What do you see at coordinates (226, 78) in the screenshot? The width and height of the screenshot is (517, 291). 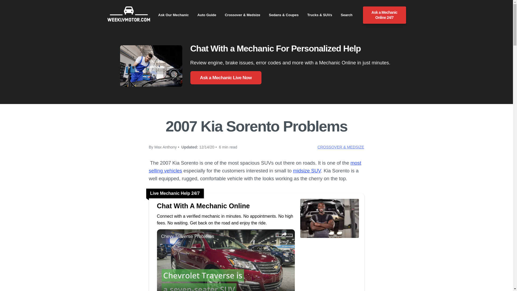 I see `Ask a Mechanic Live Now` at bounding box center [226, 78].